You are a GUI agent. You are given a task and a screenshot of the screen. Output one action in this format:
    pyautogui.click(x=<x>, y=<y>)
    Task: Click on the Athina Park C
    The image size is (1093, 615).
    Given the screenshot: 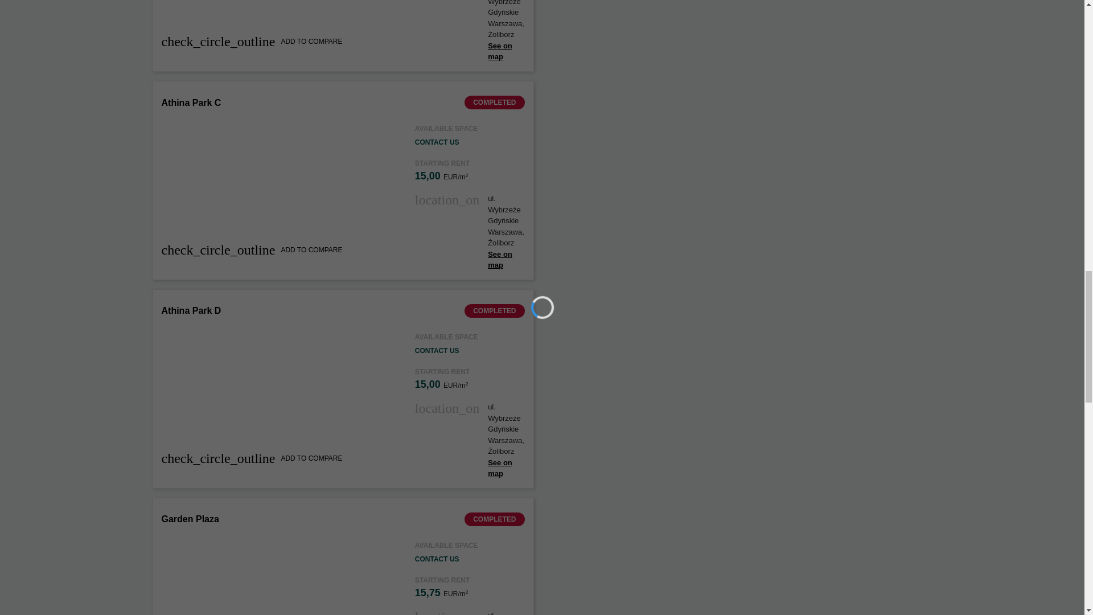 What is the action you would take?
    pyautogui.click(x=191, y=102)
    